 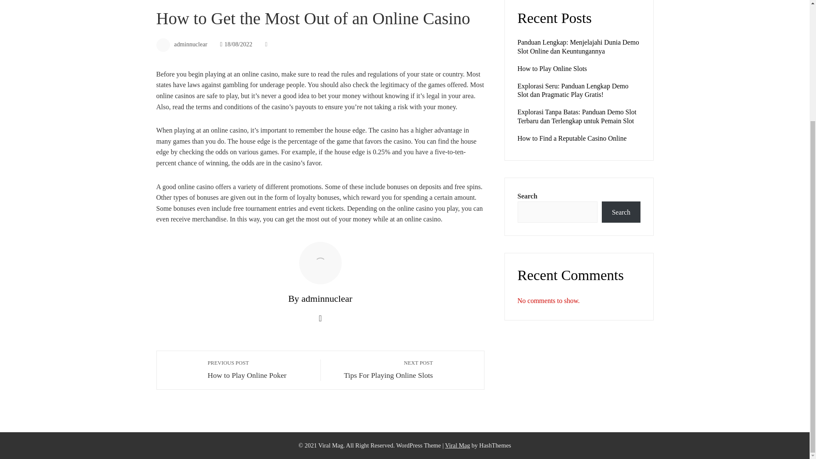 What do you see at coordinates (381, 370) in the screenshot?
I see `GAMBLING` at bounding box center [381, 370].